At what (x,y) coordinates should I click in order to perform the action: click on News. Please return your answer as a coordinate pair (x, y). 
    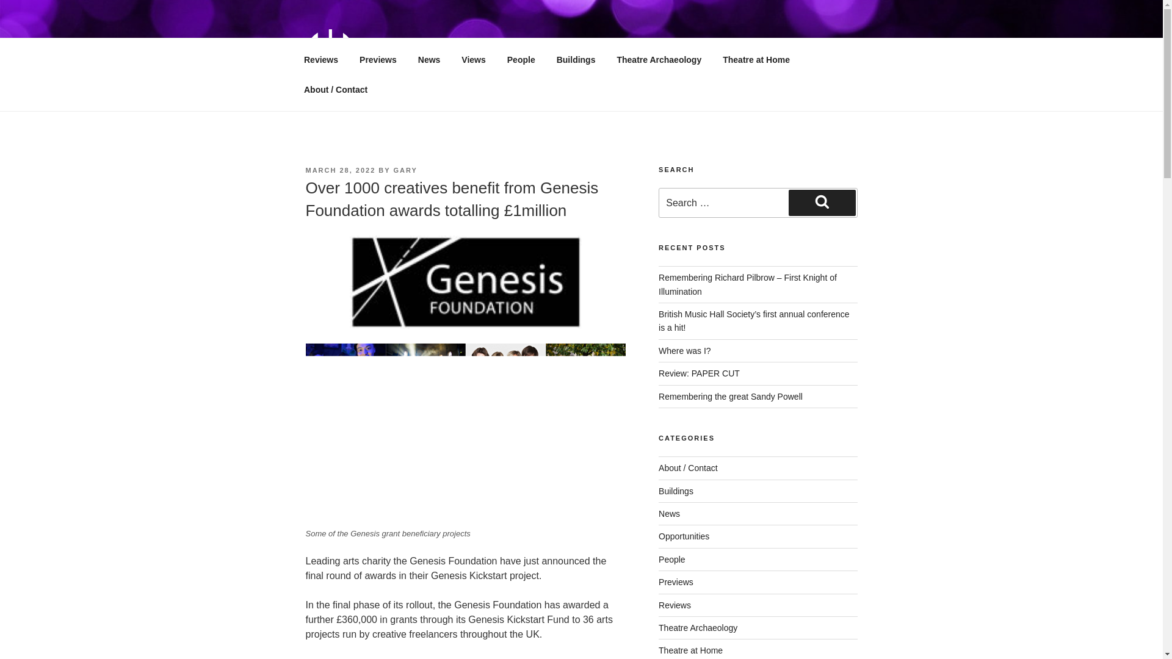
    Looking at the image, I should click on (669, 513).